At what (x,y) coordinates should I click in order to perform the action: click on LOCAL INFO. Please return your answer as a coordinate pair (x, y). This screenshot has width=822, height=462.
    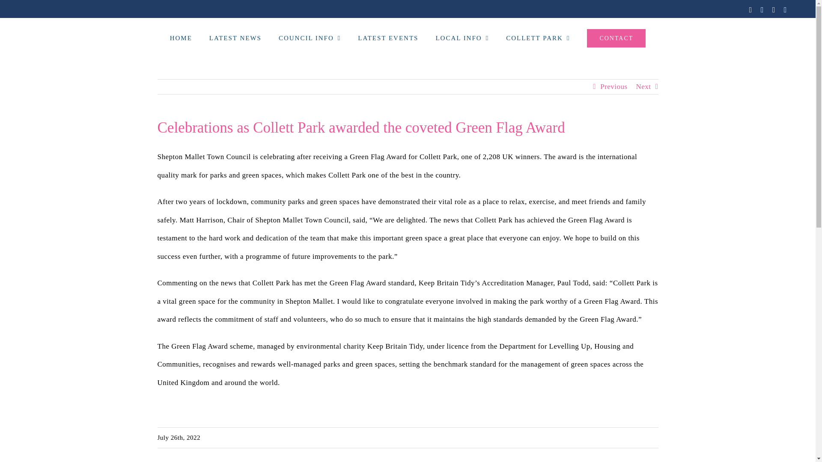
    Looking at the image, I should click on (462, 38).